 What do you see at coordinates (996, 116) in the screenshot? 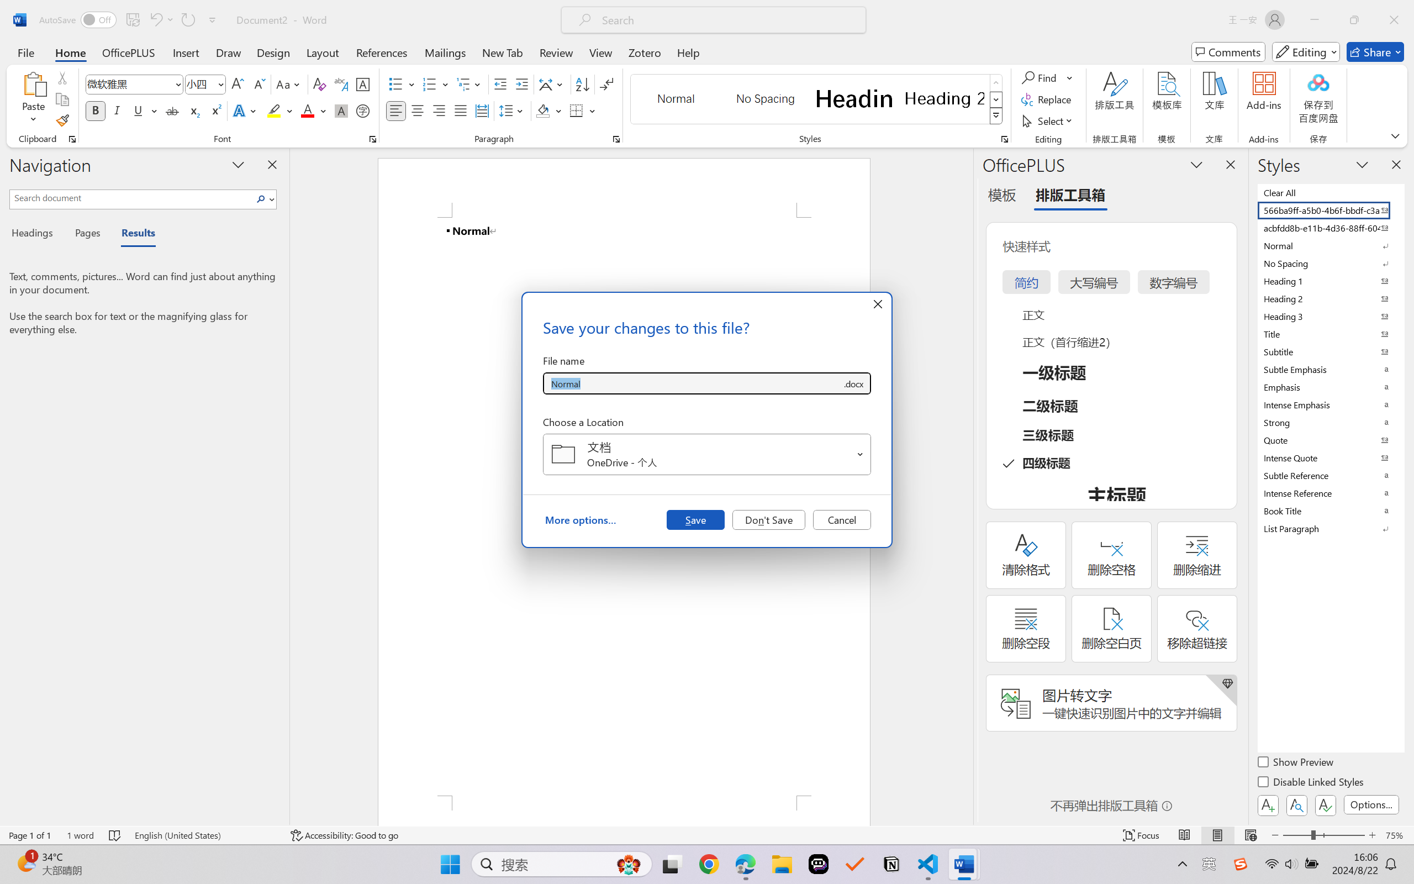
I see `Class: NetUIImage` at bounding box center [996, 116].